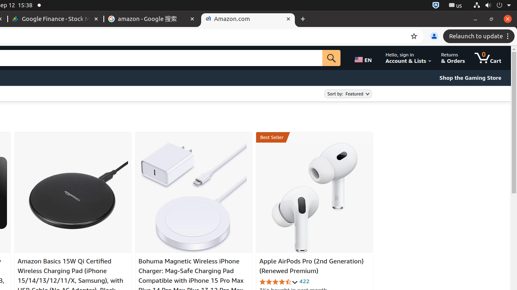  Describe the element at coordinates (365, 58) in the screenshot. I see `Choose a language for shopping.` at that location.